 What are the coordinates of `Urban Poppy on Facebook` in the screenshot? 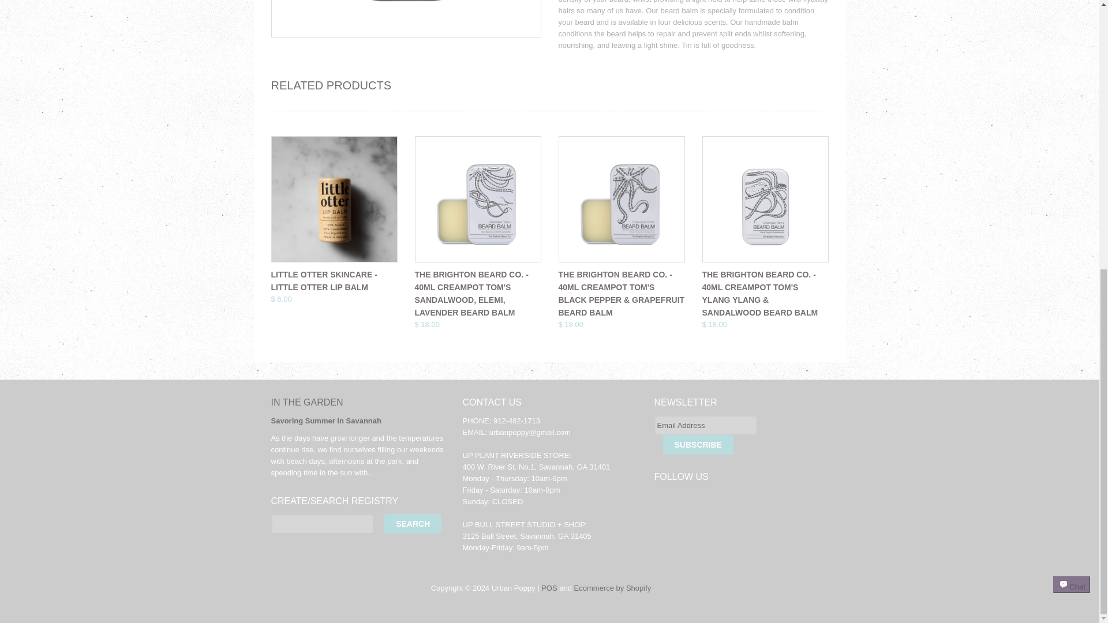 It's located at (687, 498).